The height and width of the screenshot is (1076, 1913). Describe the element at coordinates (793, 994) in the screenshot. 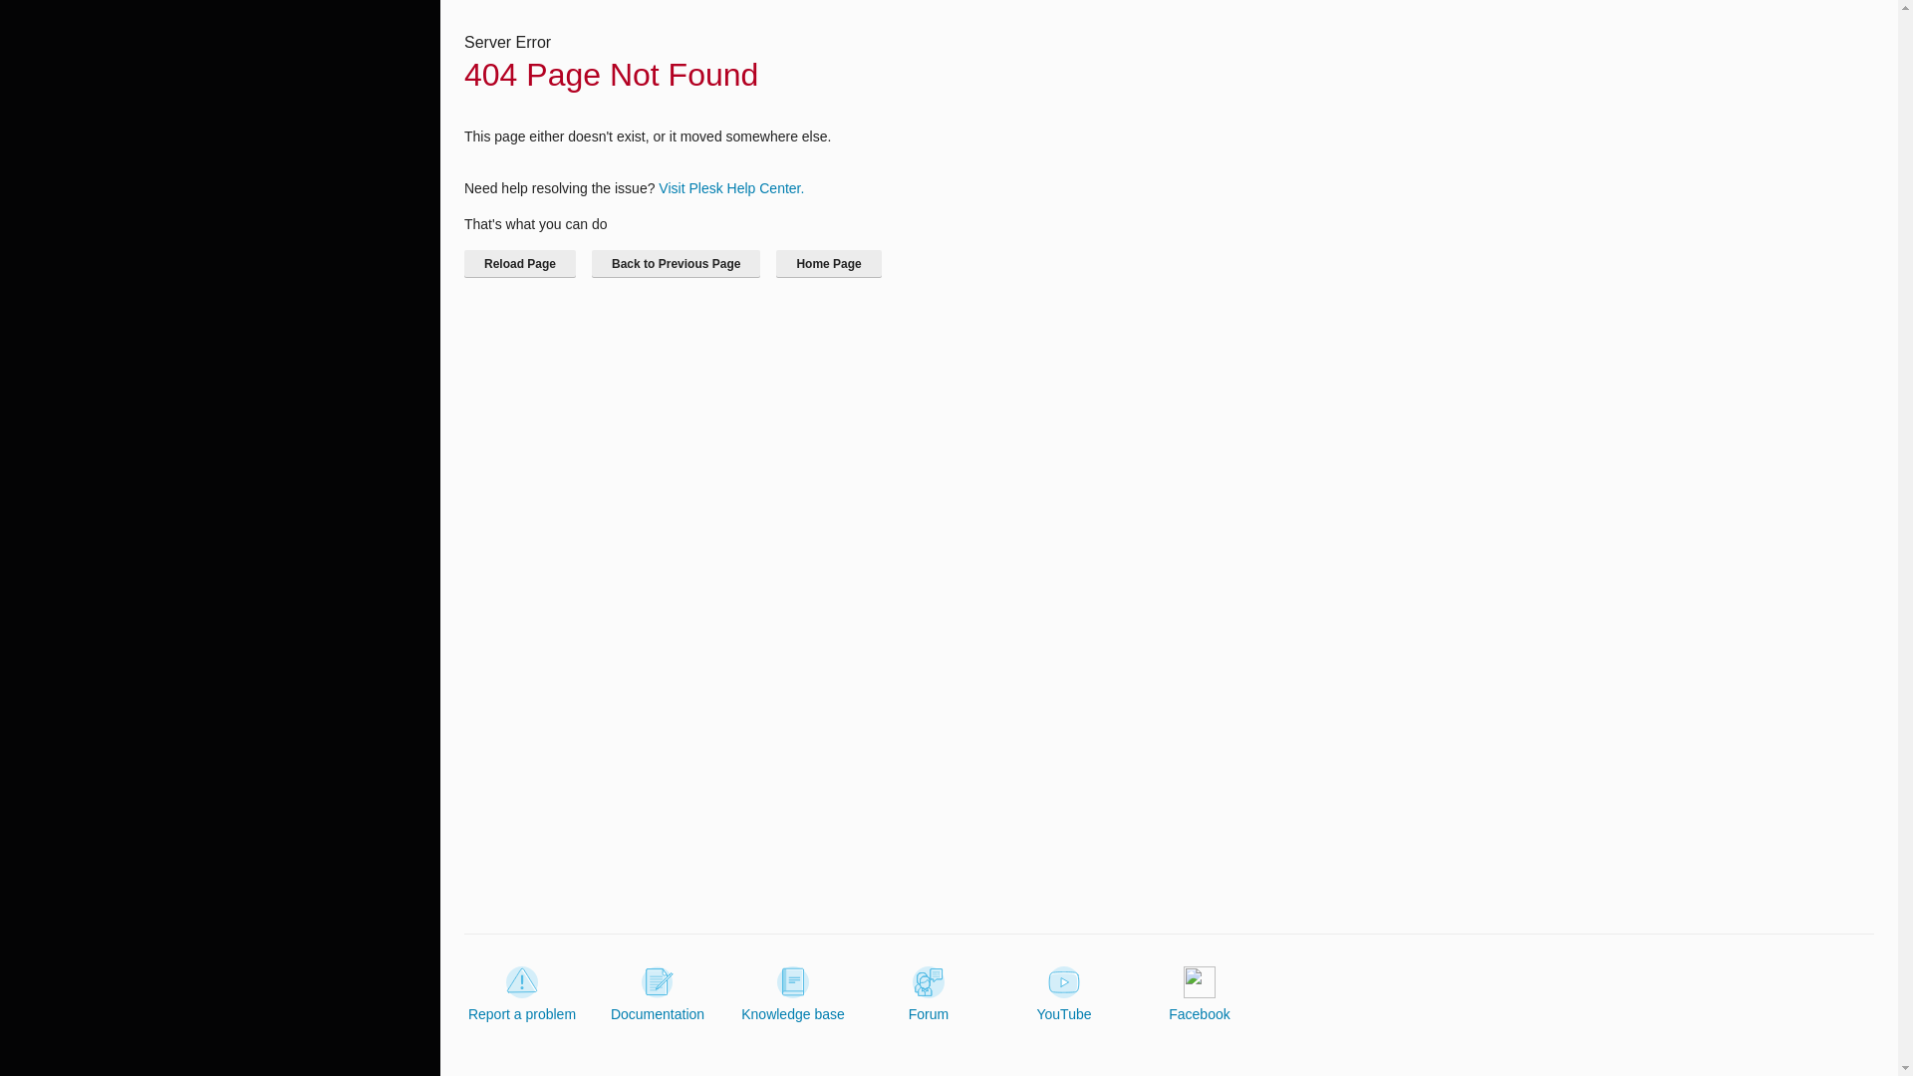

I see `Knowledge base` at that location.